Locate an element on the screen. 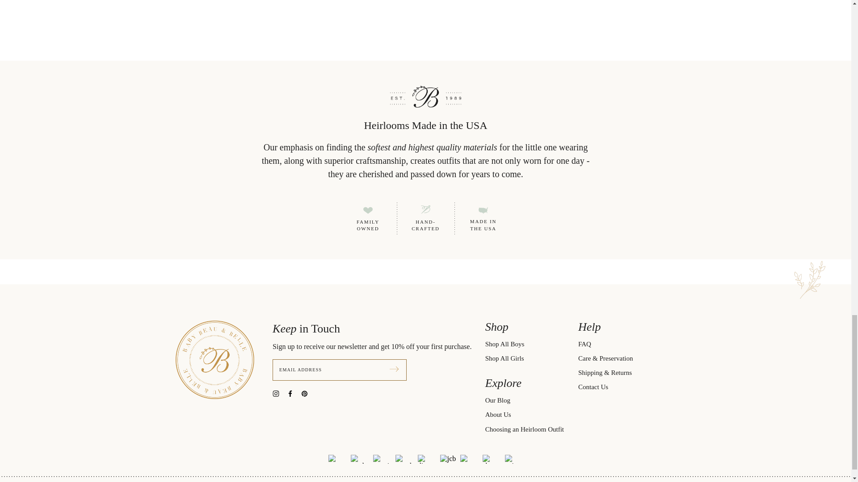 This screenshot has height=482, width=858. arrow icon is located at coordinates (394, 369).